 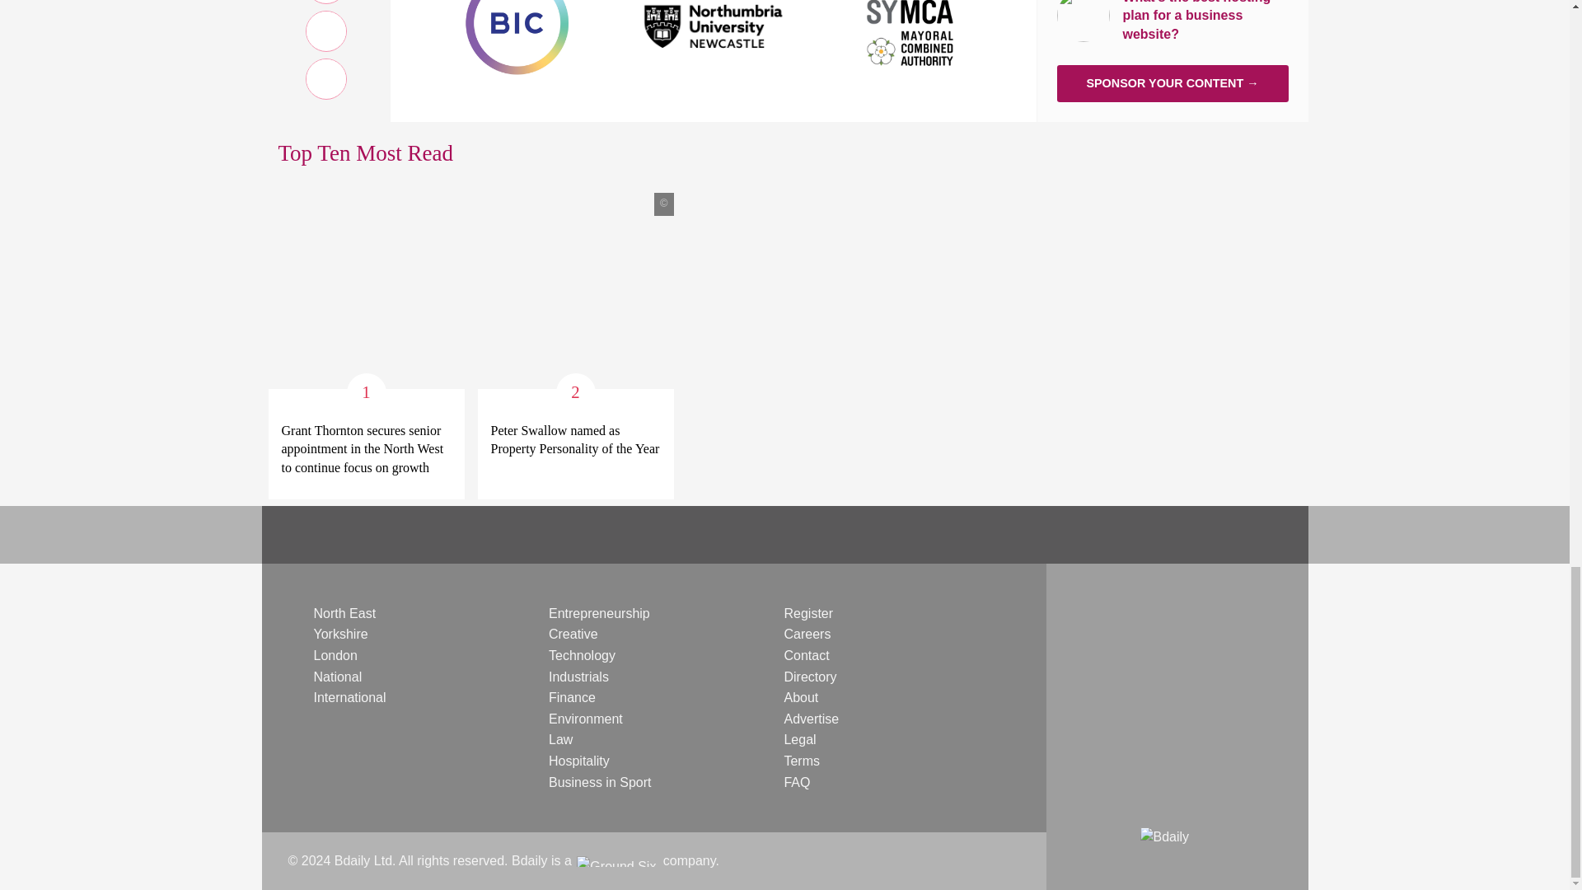 What do you see at coordinates (572, 697) in the screenshot?
I see `Finance` at bounding box center [572, 697].